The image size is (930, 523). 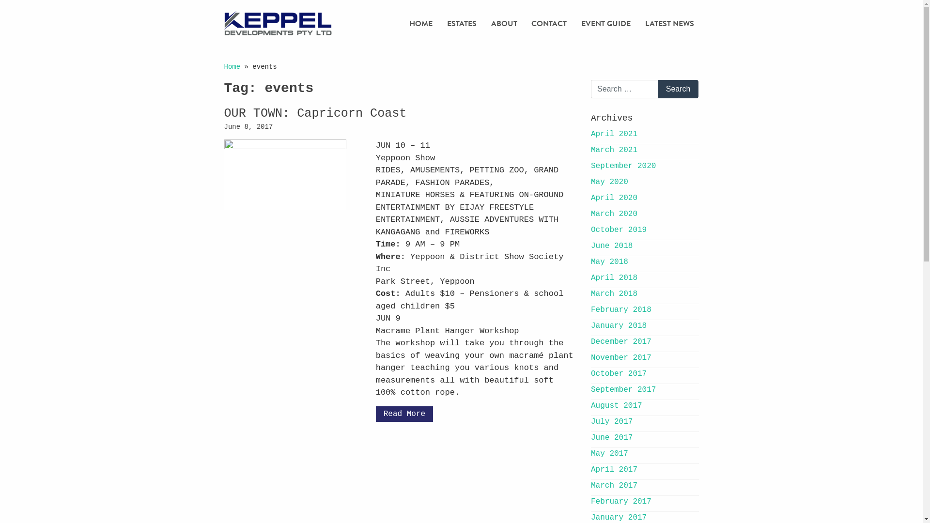 What do you see at coordinates (232, 67) in the screenshot?
I see `Home` at bounding box center [232, 67].